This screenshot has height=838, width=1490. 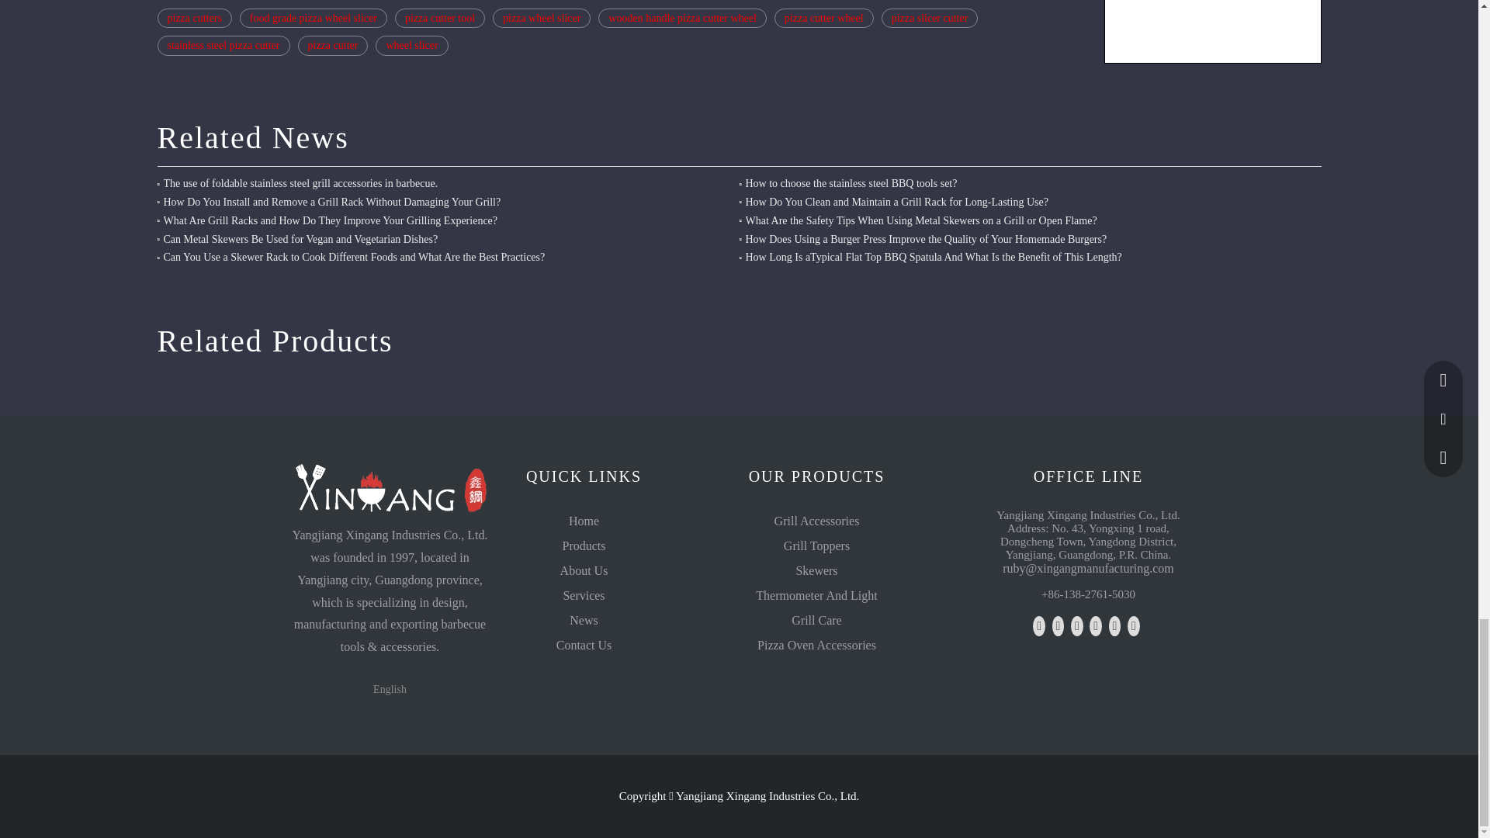 What do you see at coordinates (333, 46) in the screenshot?
I see `pizza cutter` at bounding box center [333, 46].